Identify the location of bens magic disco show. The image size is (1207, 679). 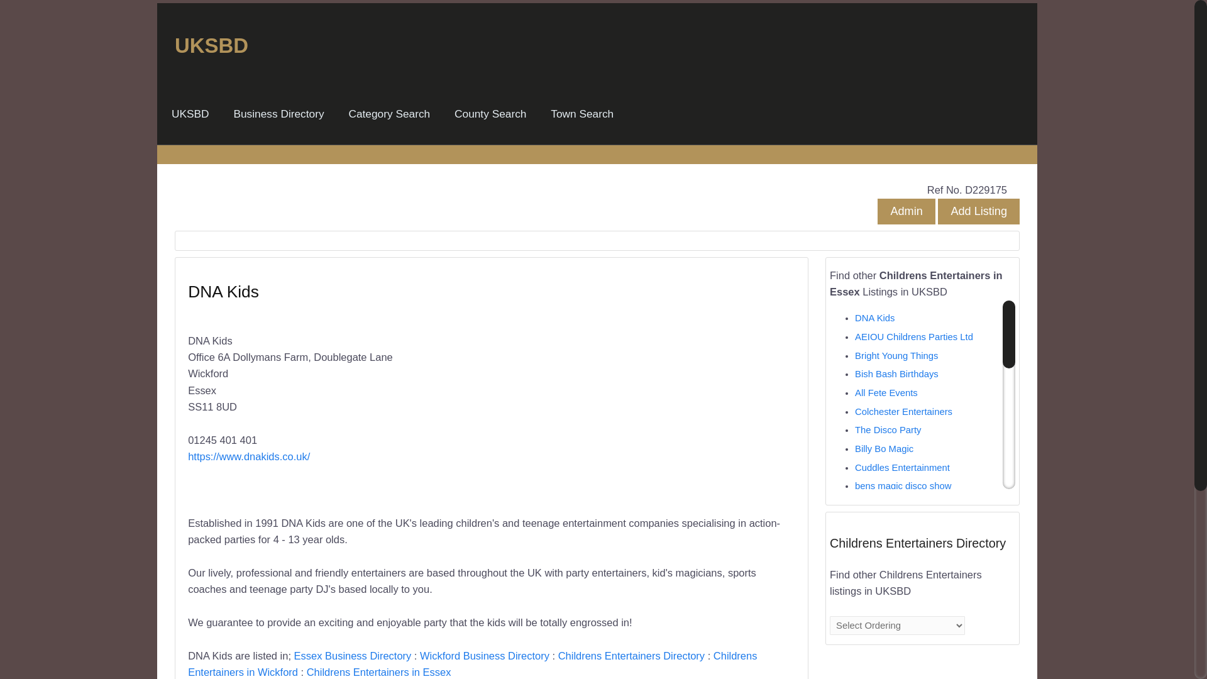
(903, 485).